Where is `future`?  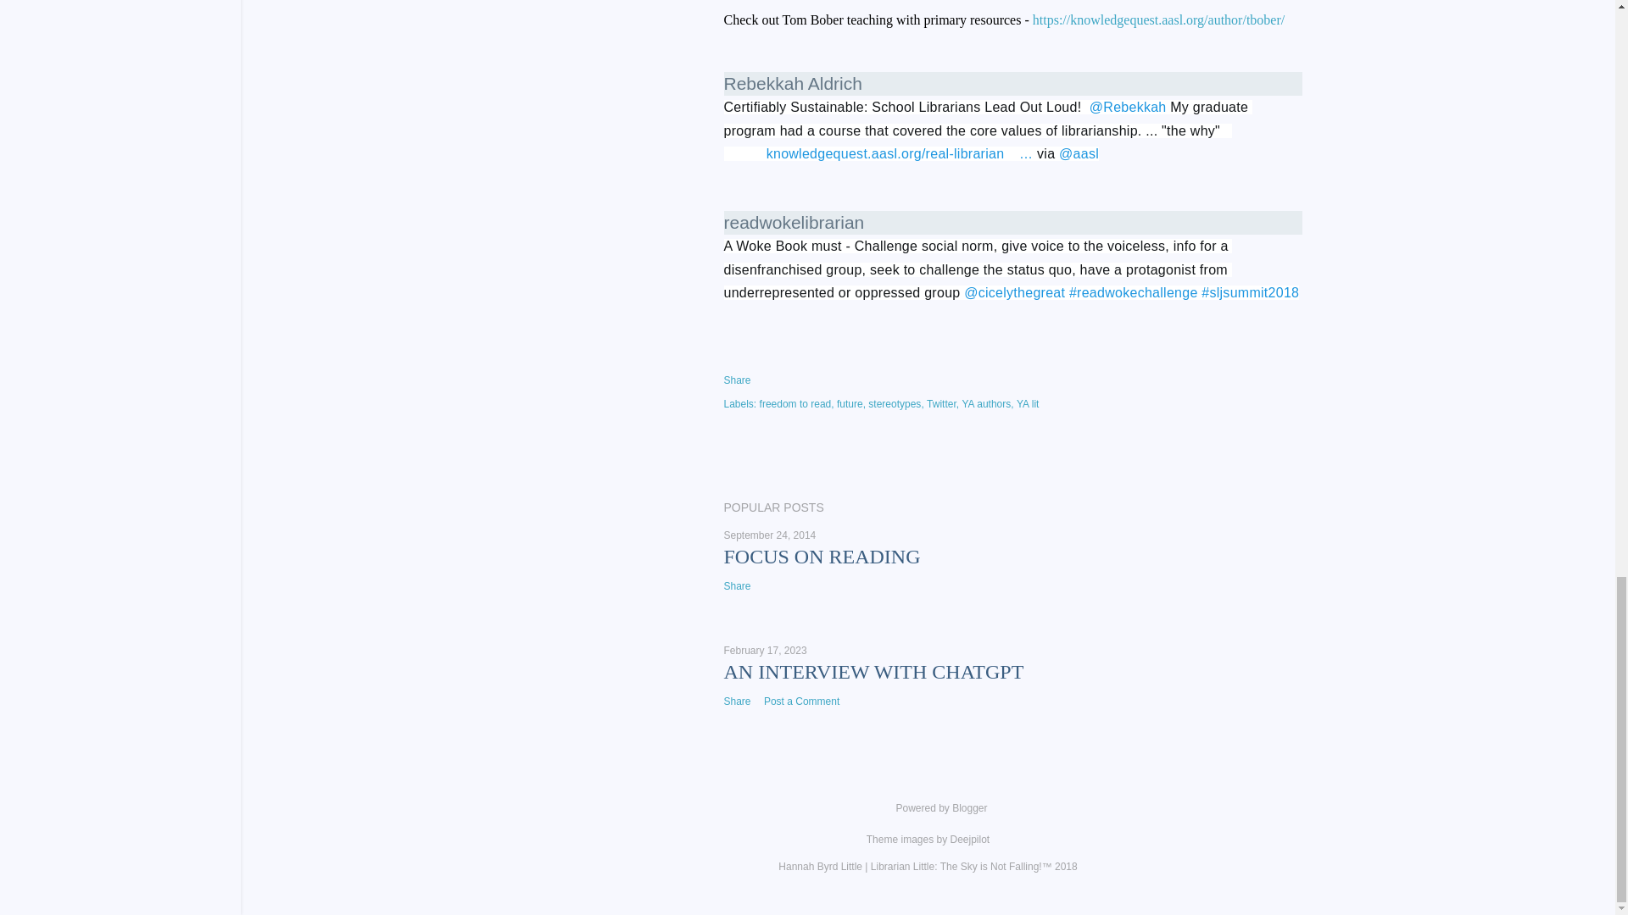 future is located at coordinates (851, 403).